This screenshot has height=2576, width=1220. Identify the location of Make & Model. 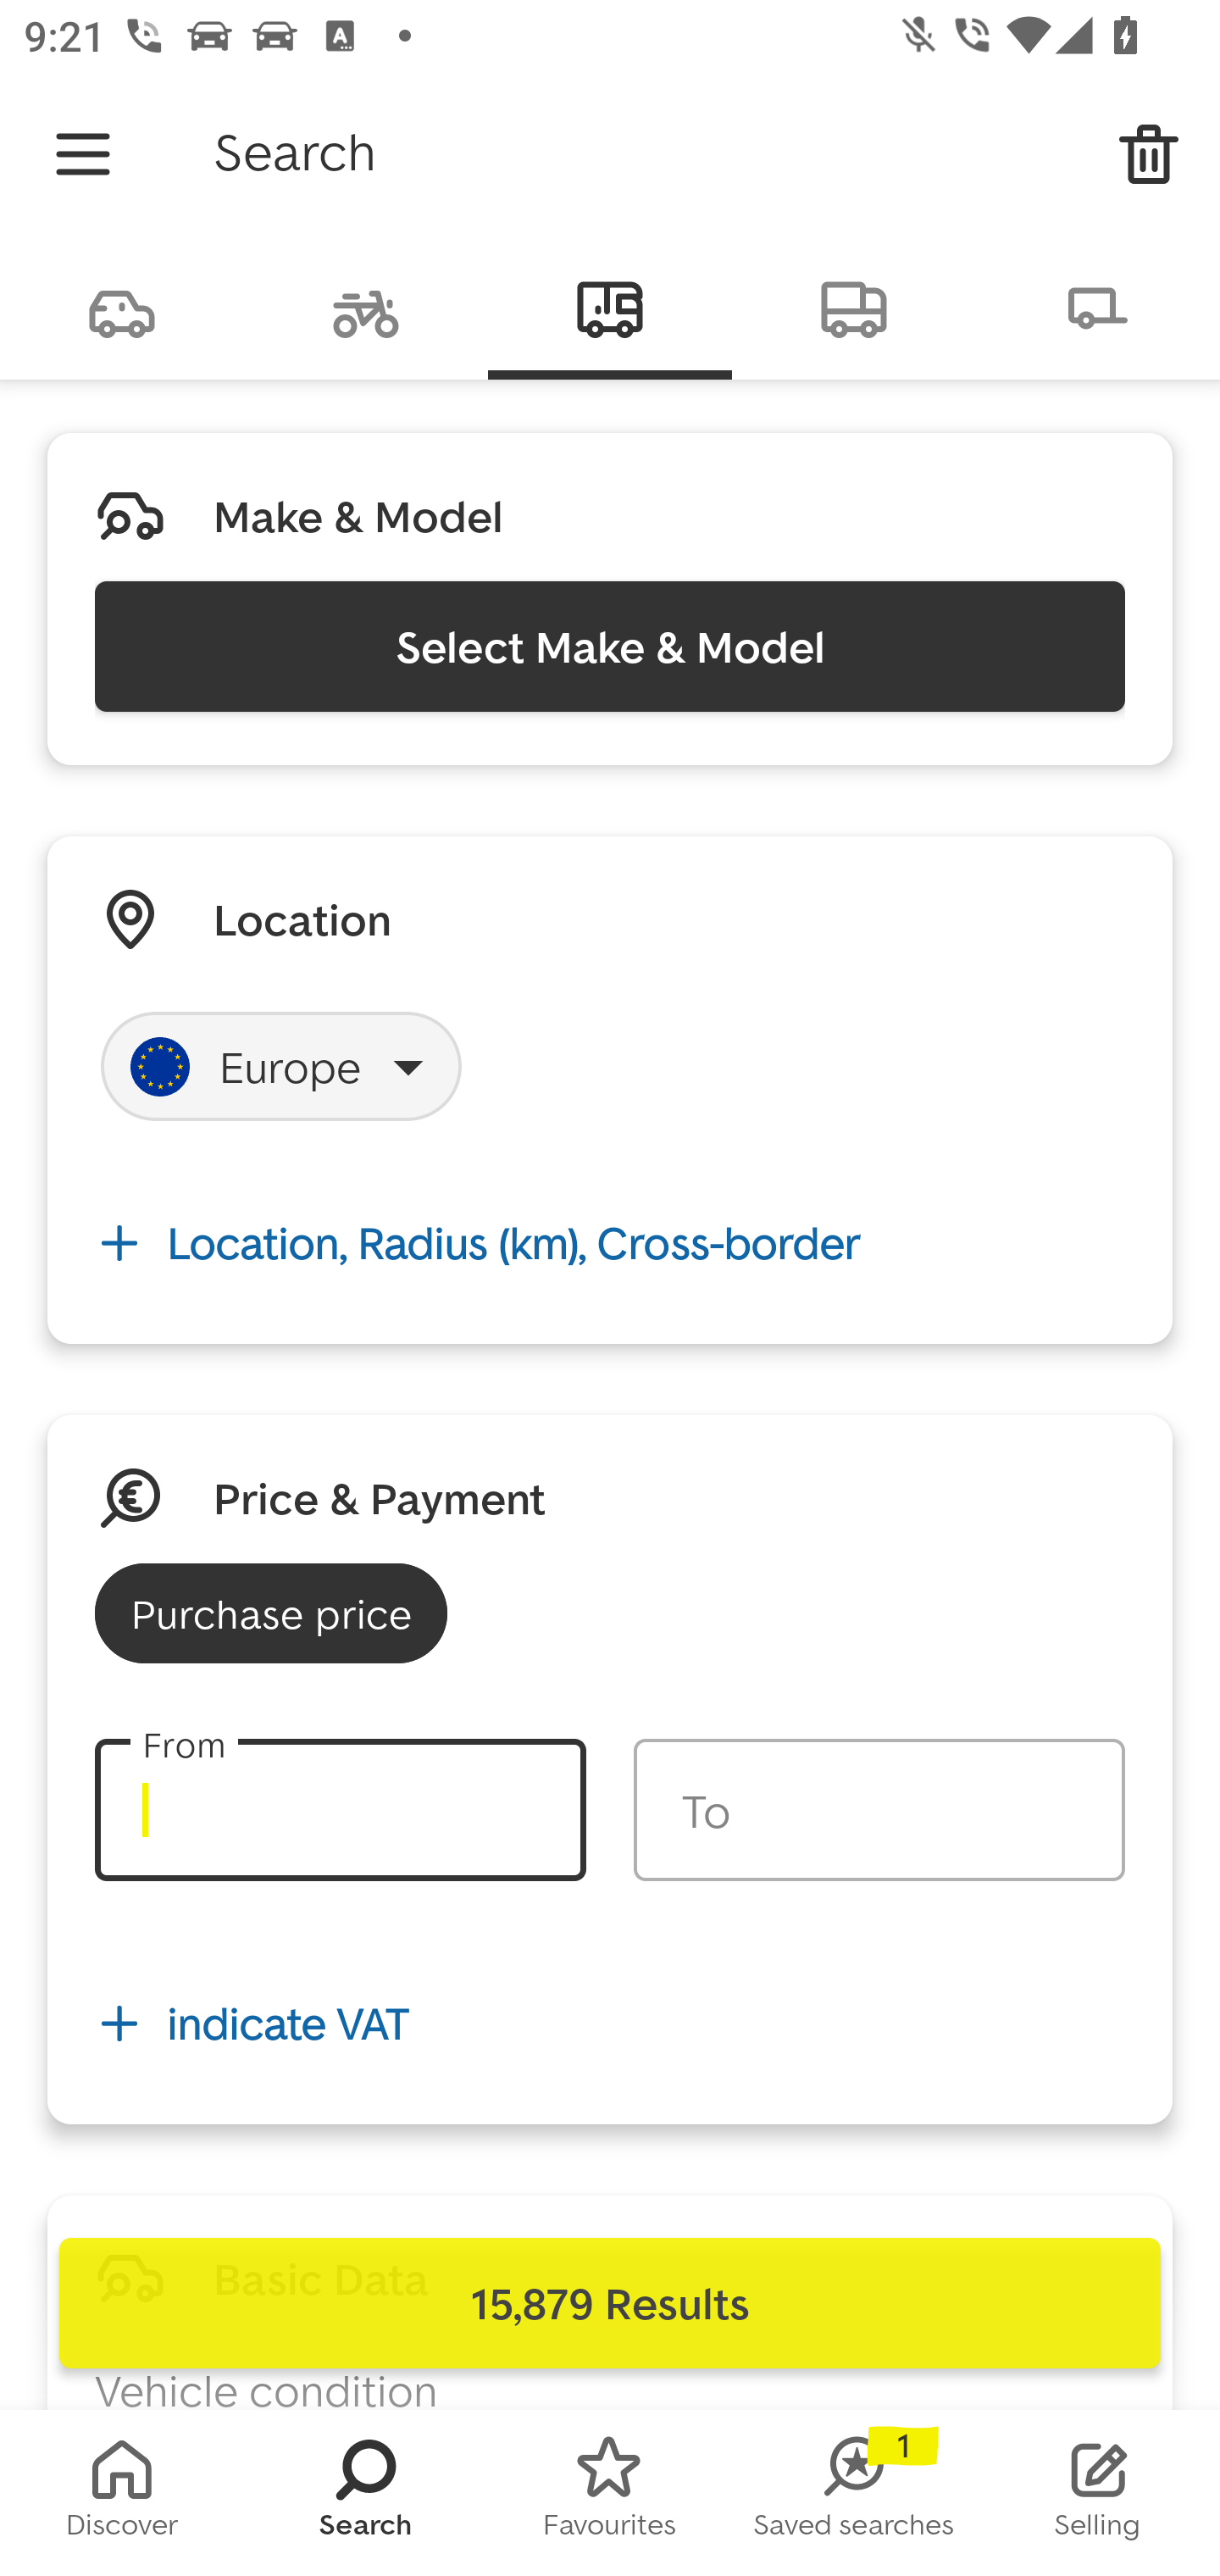
(358, 516).